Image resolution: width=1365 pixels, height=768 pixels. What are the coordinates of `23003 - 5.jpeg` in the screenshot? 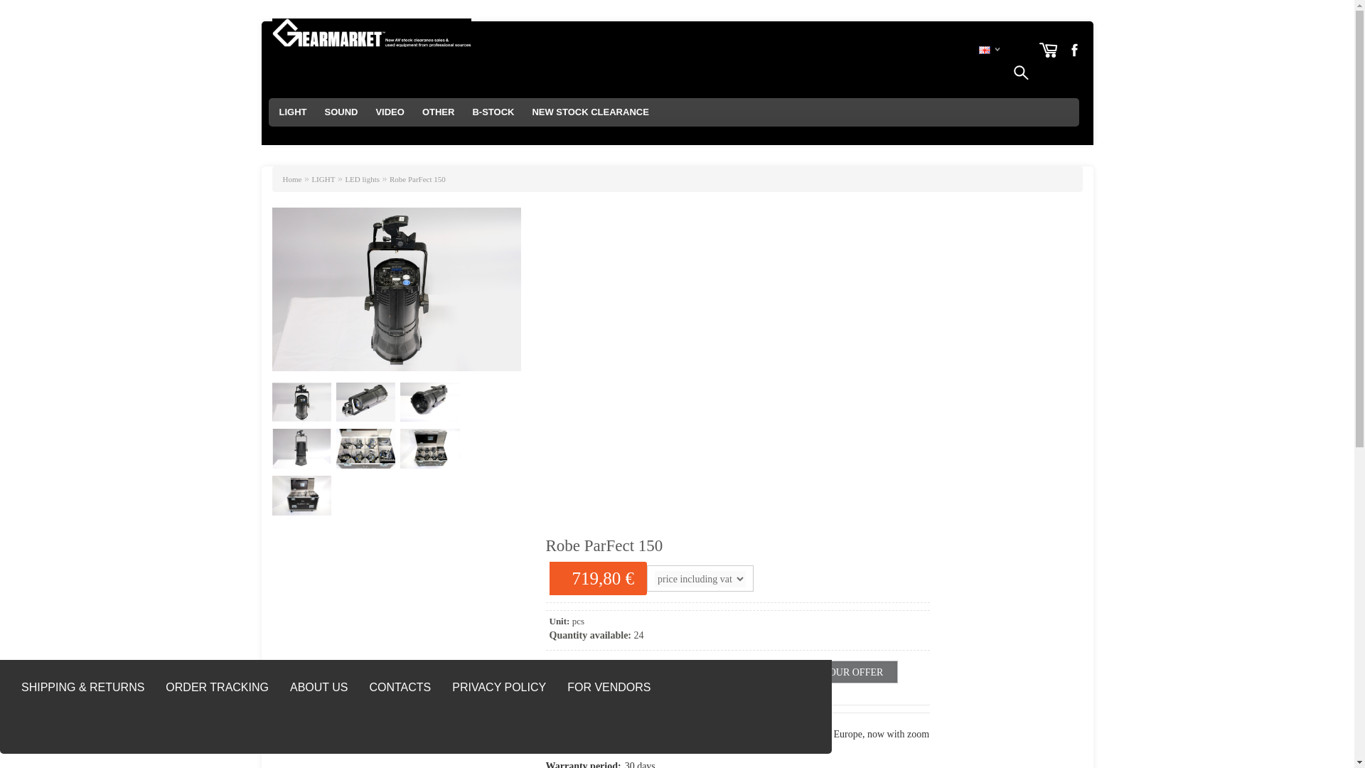 It's located at (395, 289).